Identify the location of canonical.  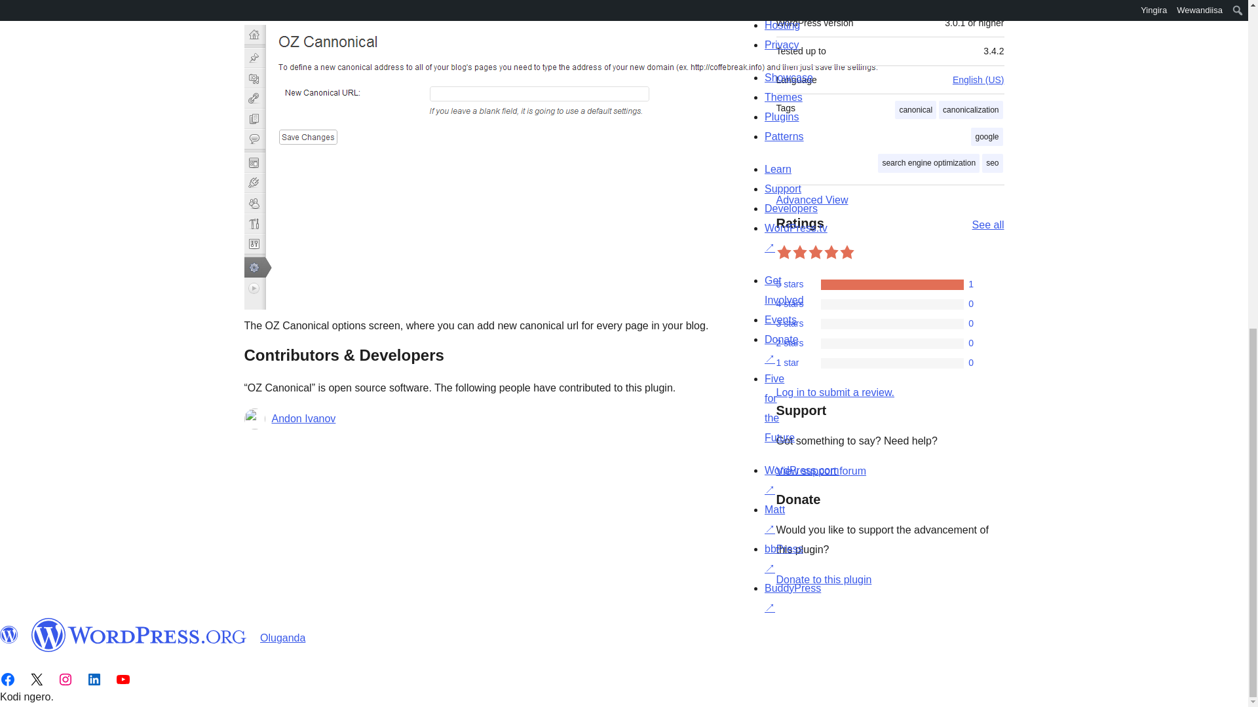
(915, 110).